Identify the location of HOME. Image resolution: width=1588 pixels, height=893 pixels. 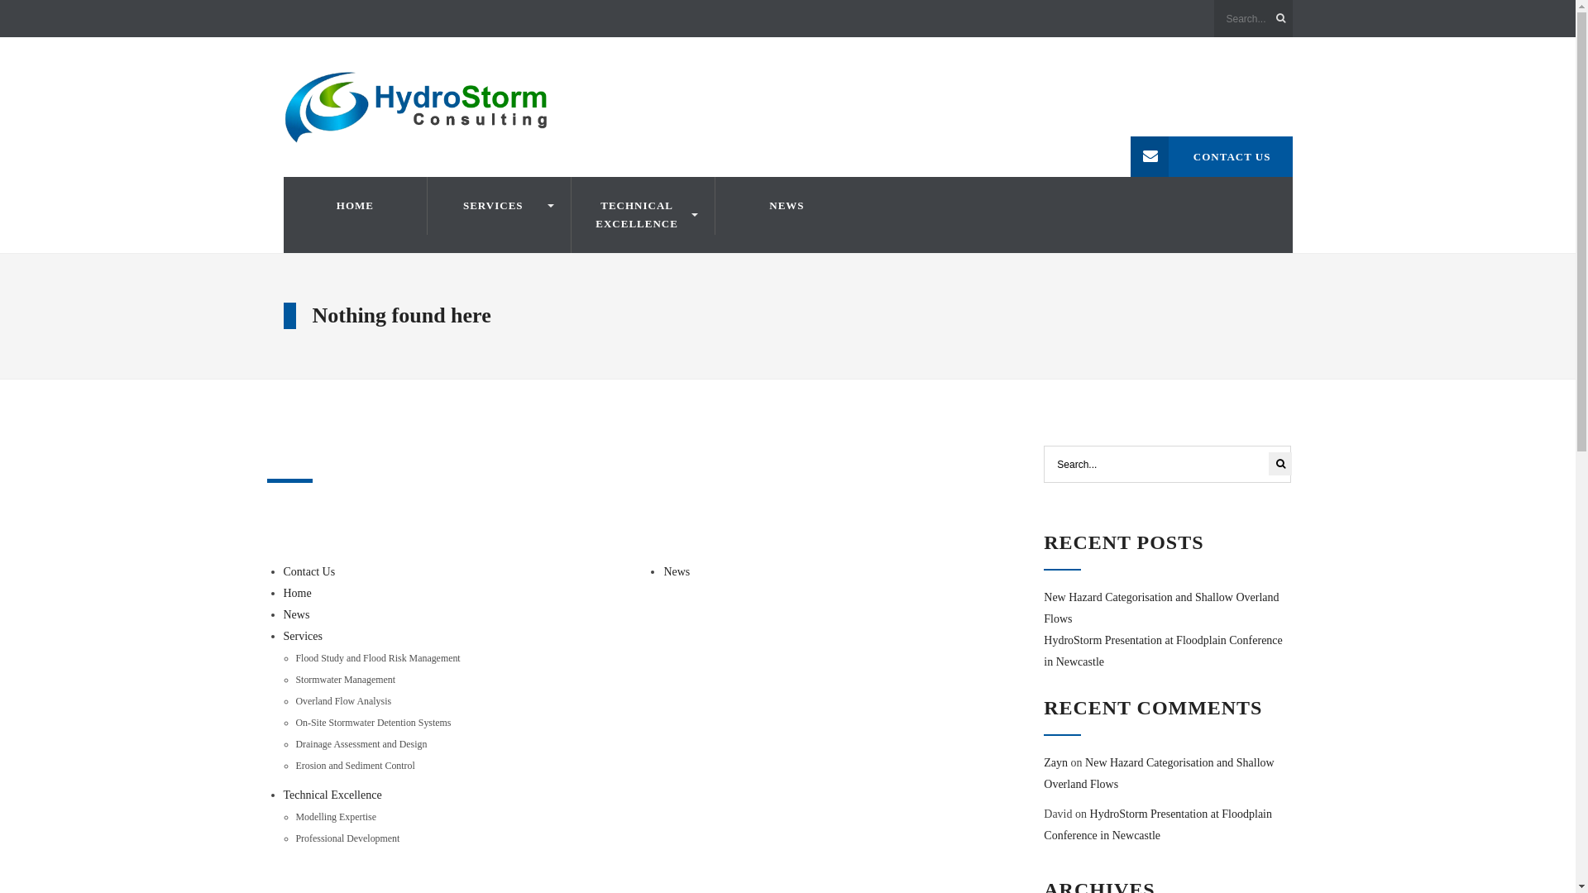
(355, 206).